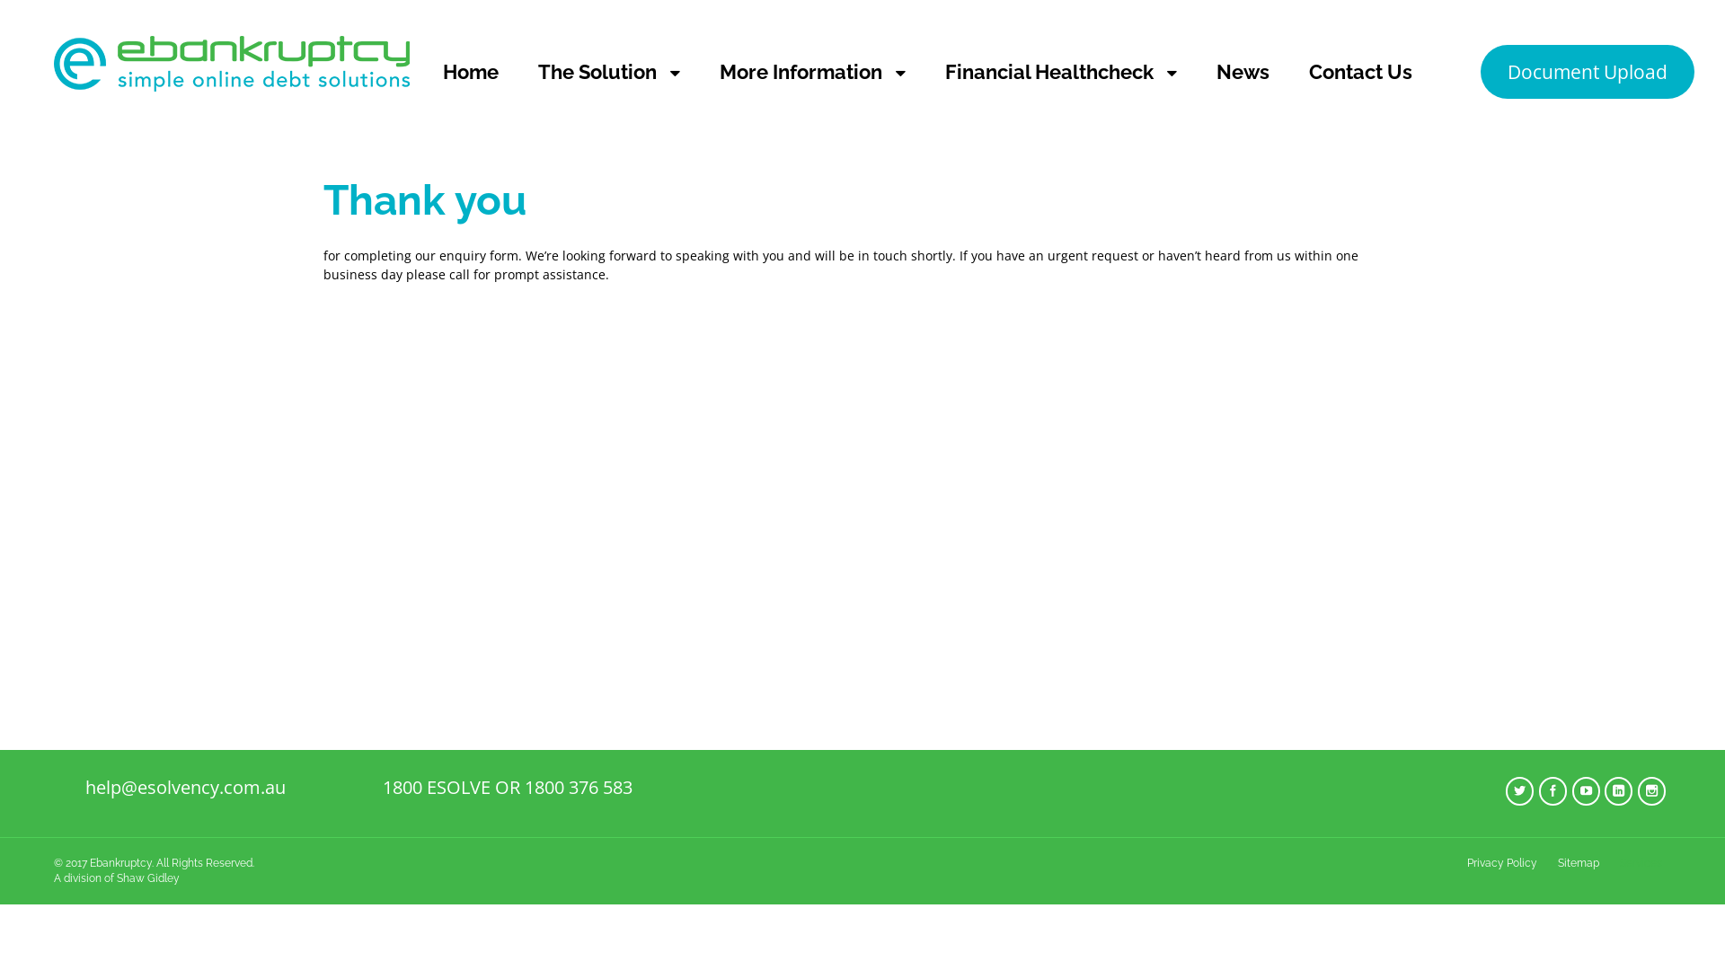 The width and height of the screenshot is (1725, 970). What do you see at coordinates (1588, 792) in the screenshot?
I see `YouTube` at bounding box center [1588, 792].